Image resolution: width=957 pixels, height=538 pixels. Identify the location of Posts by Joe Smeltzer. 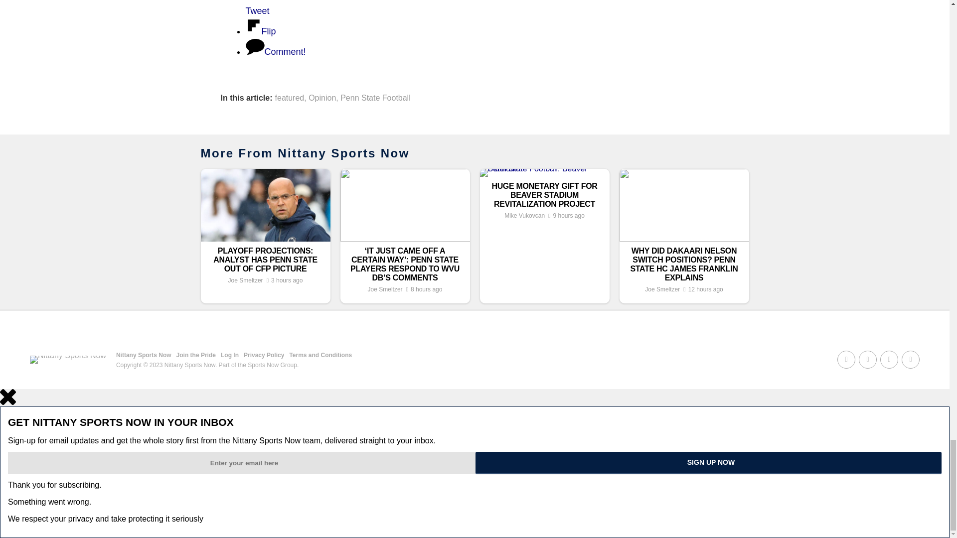
(246, 280).